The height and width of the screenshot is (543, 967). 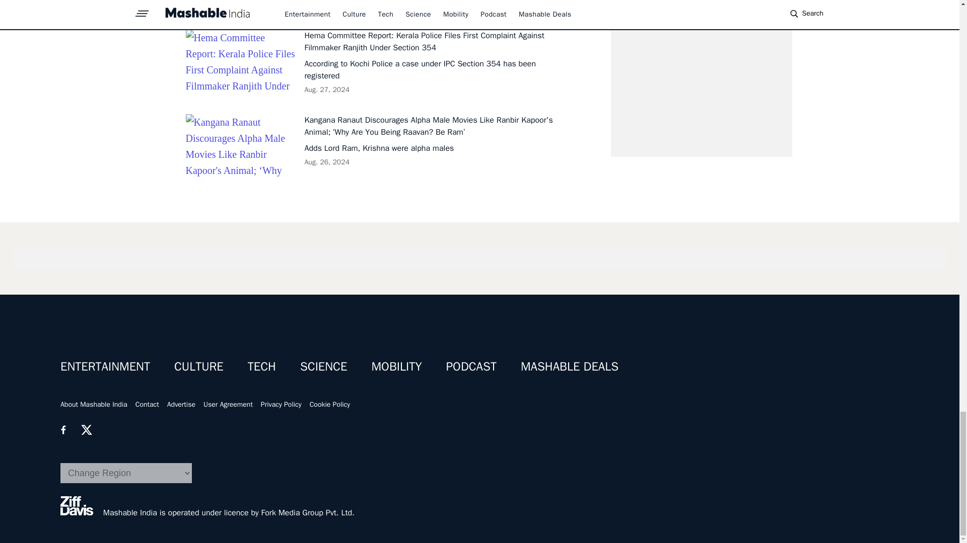 What do you see at coordinates (396, 366) in the screenshot?
I see `MOBILITY` at bounding box center [396, 366].